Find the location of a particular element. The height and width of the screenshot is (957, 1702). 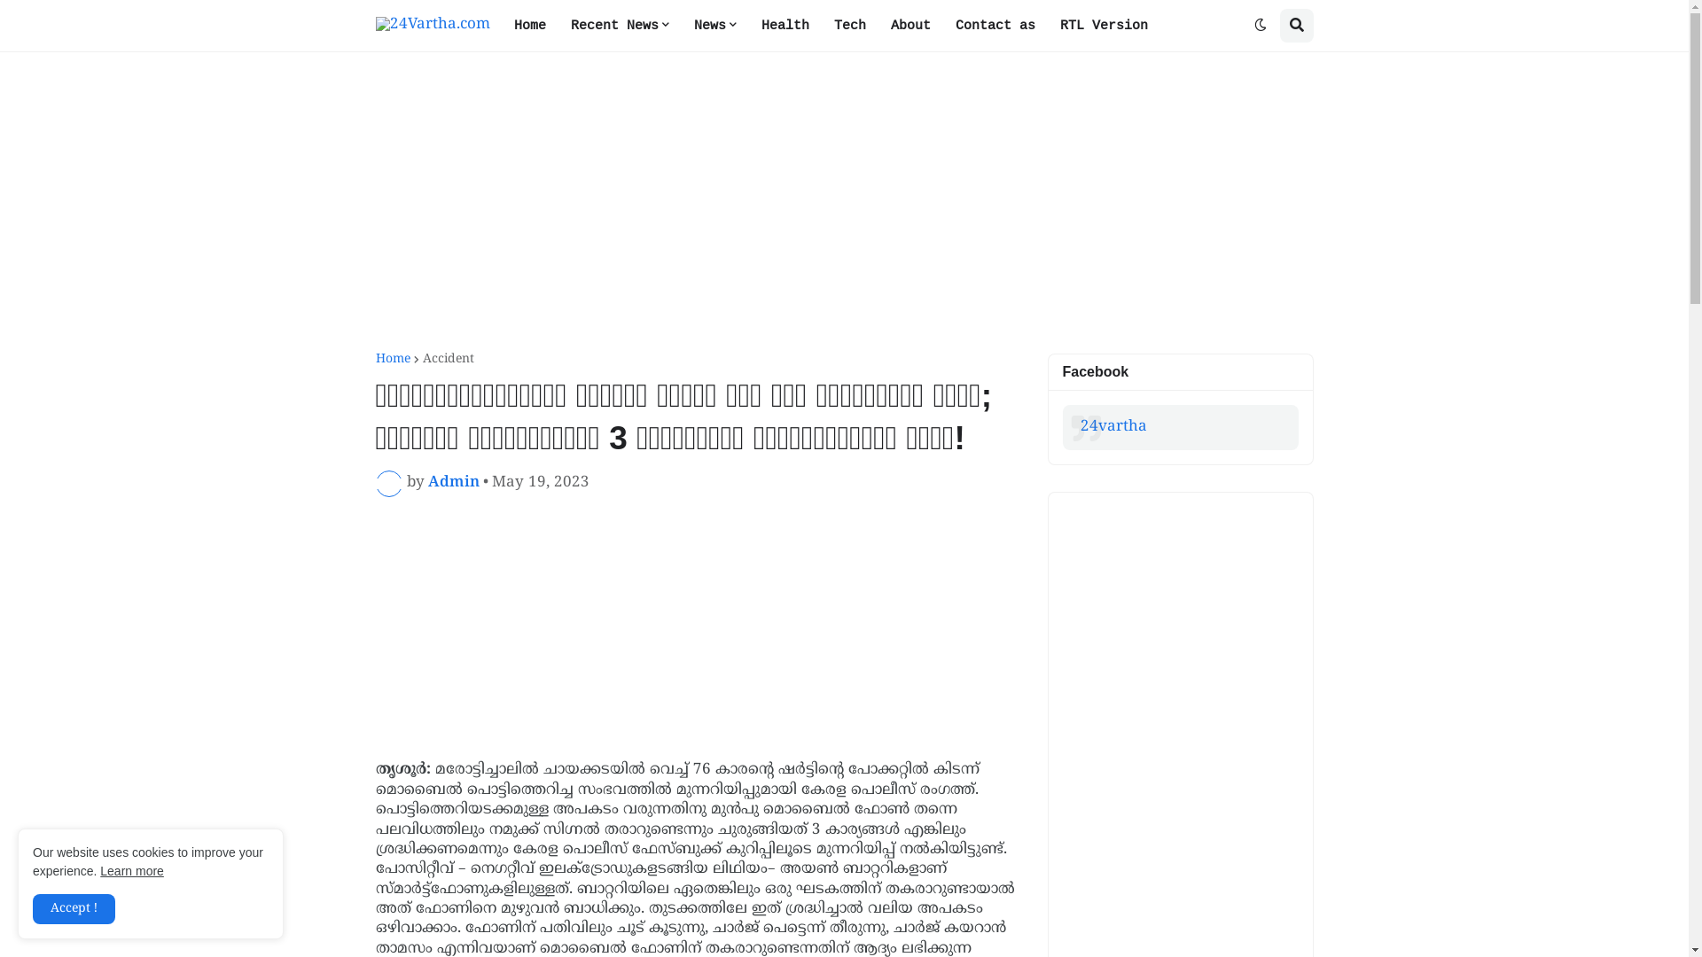

24vartha is located at coordinates (1113, 427).